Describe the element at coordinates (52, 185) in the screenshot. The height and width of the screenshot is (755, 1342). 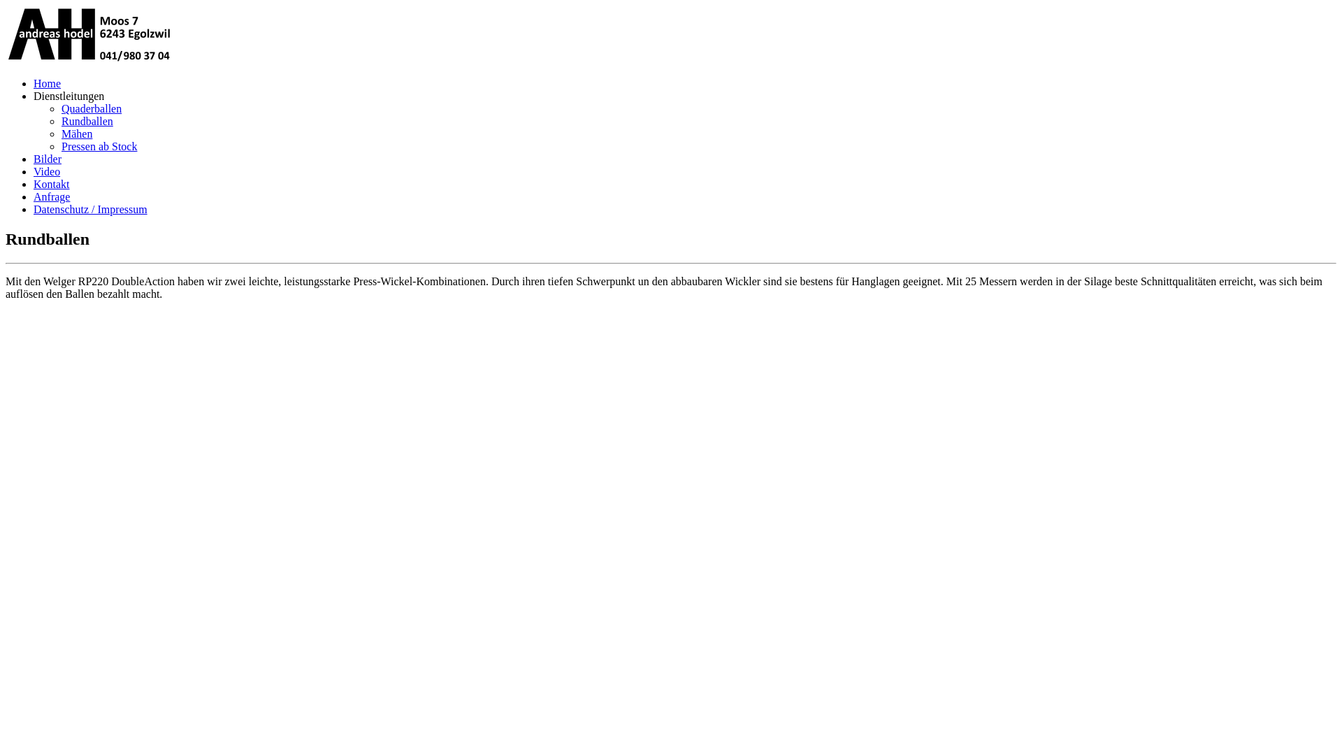
I see `Kontakt` at that location.